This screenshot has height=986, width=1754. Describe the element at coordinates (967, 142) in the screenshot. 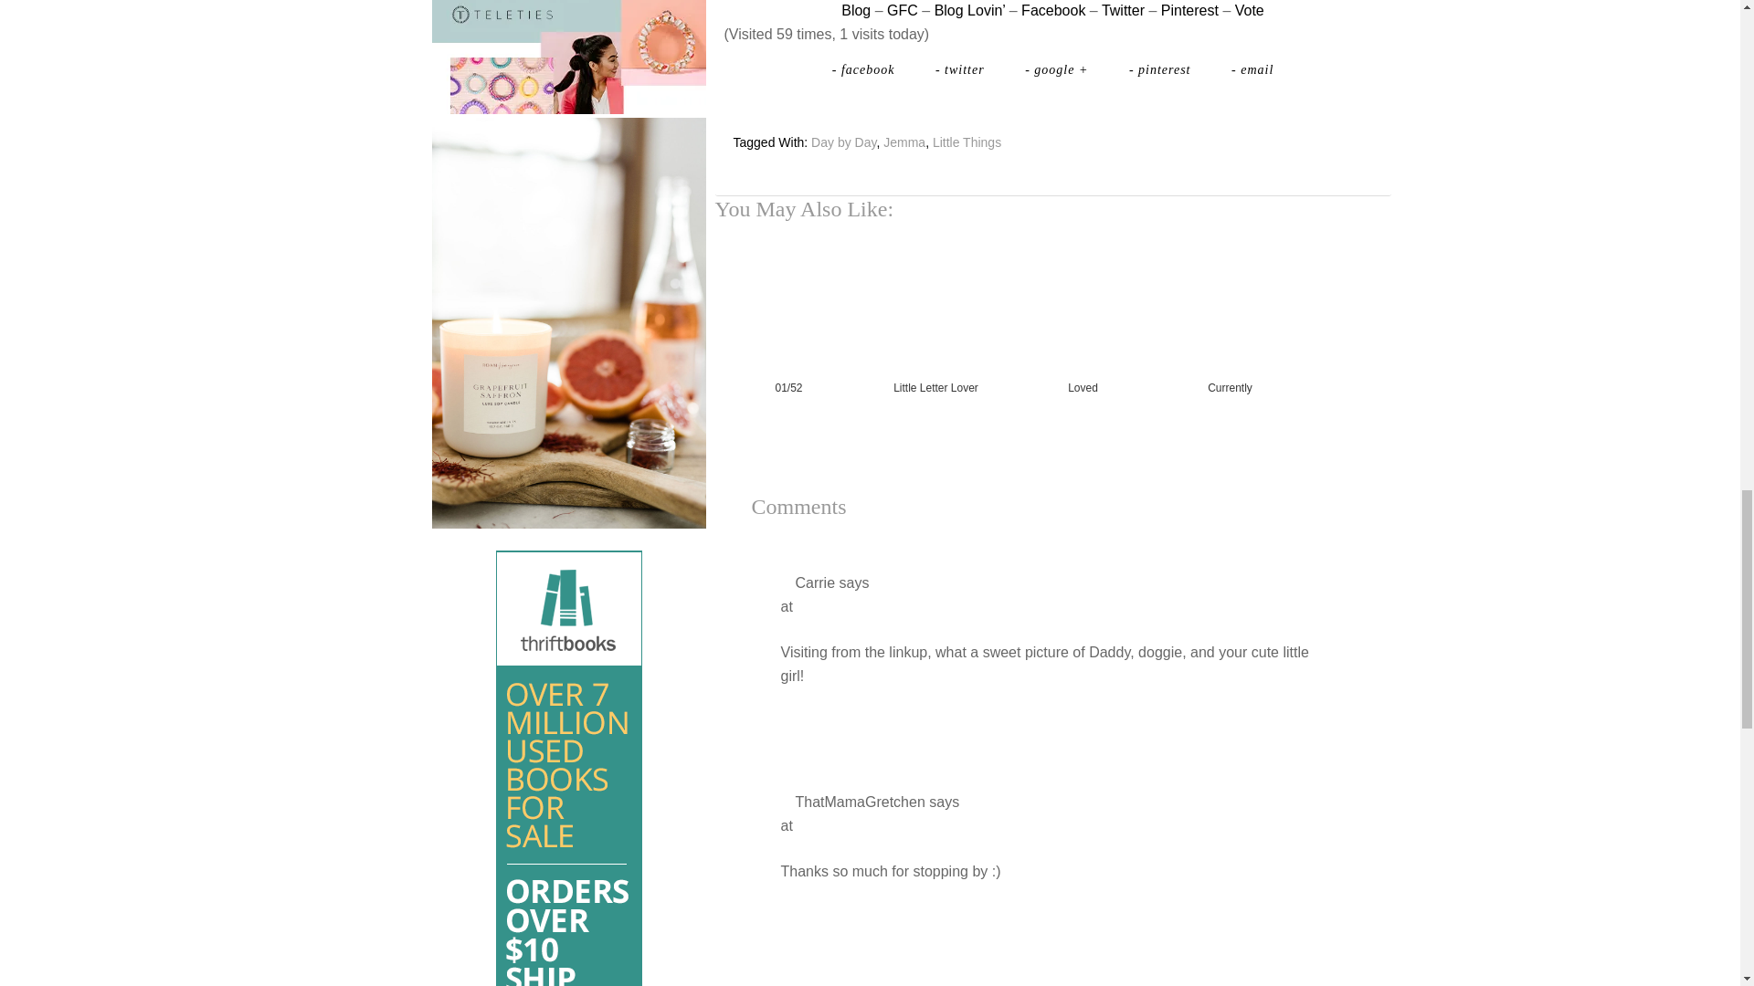

I see `Little Things` at that location.